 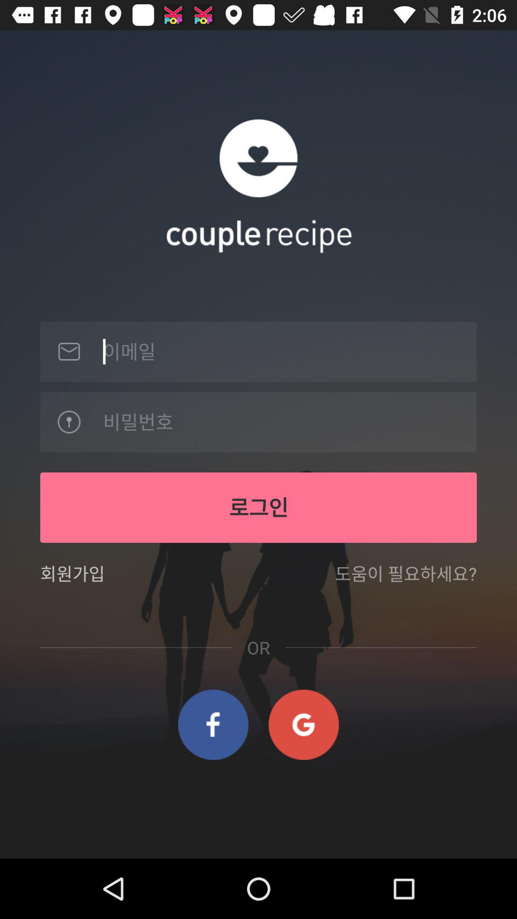 I want to click on turn off item on the right, so click(x=405, y=580).